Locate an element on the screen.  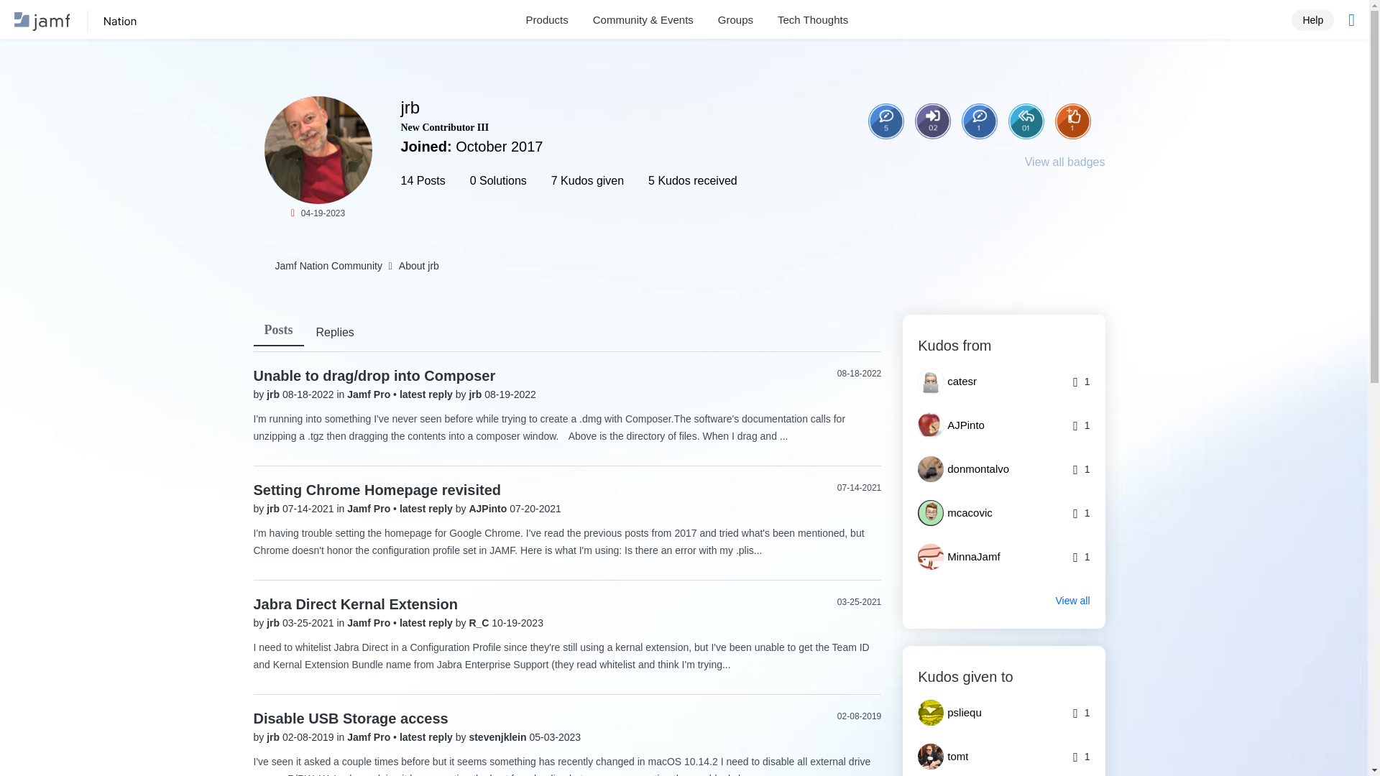
jrb is located at coordinates (275, 394).